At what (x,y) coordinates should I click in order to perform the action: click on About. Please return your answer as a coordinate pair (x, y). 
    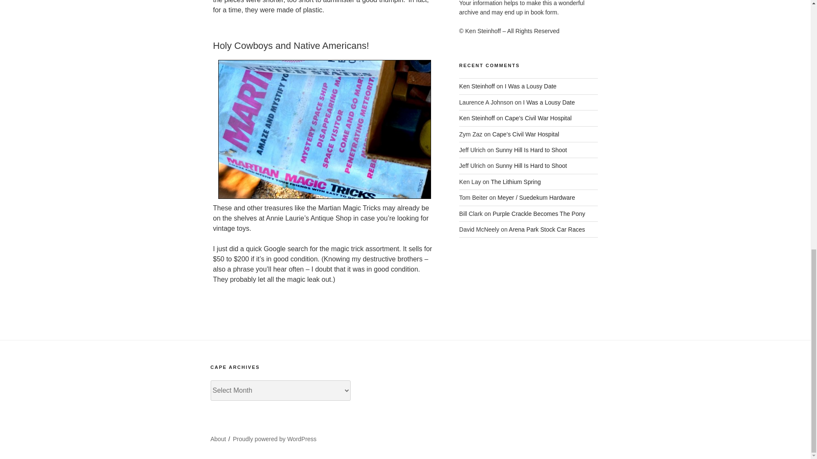
    Looking at the image, I should click on (218, 439).